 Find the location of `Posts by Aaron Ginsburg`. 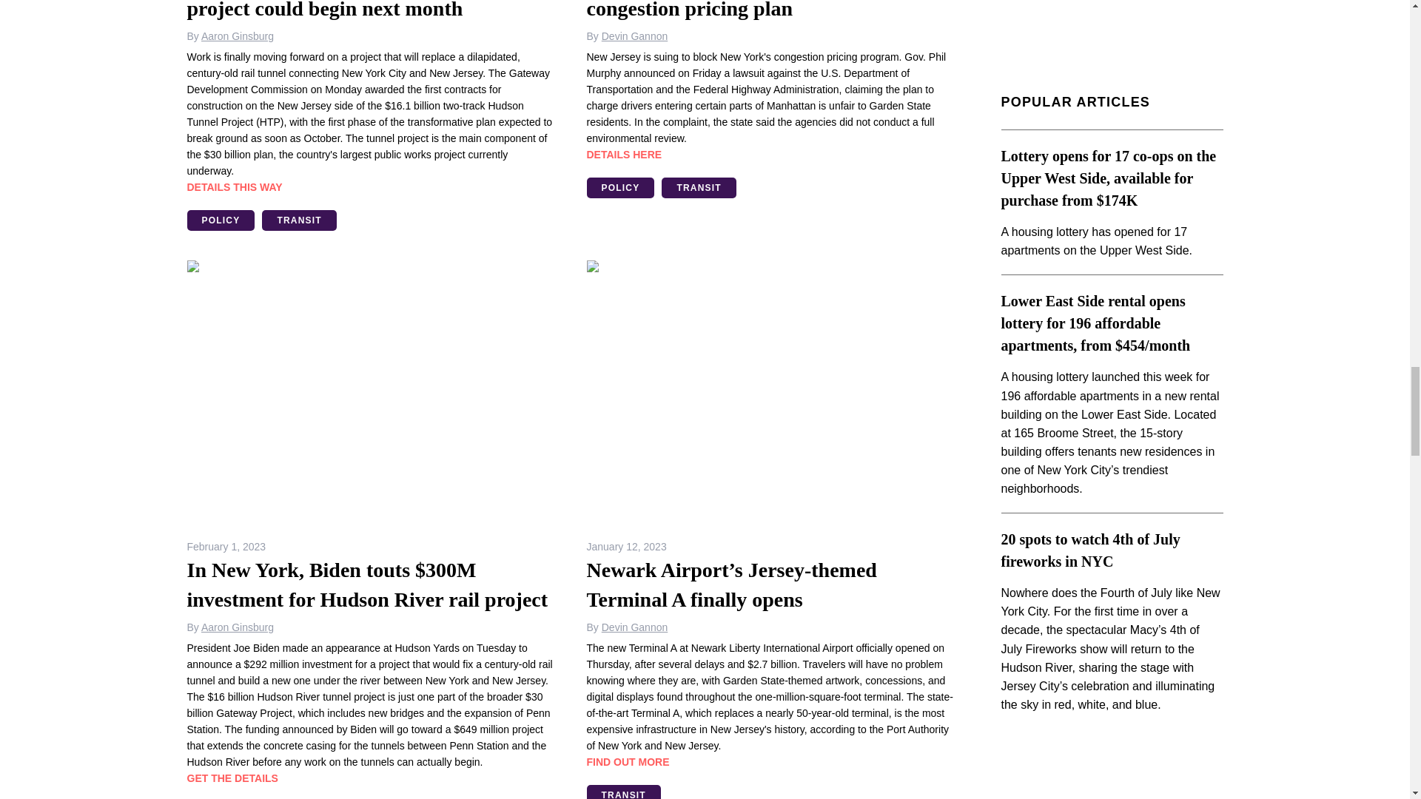

Posts by Aaron Ginsburg is located at coordinates (238, 36).